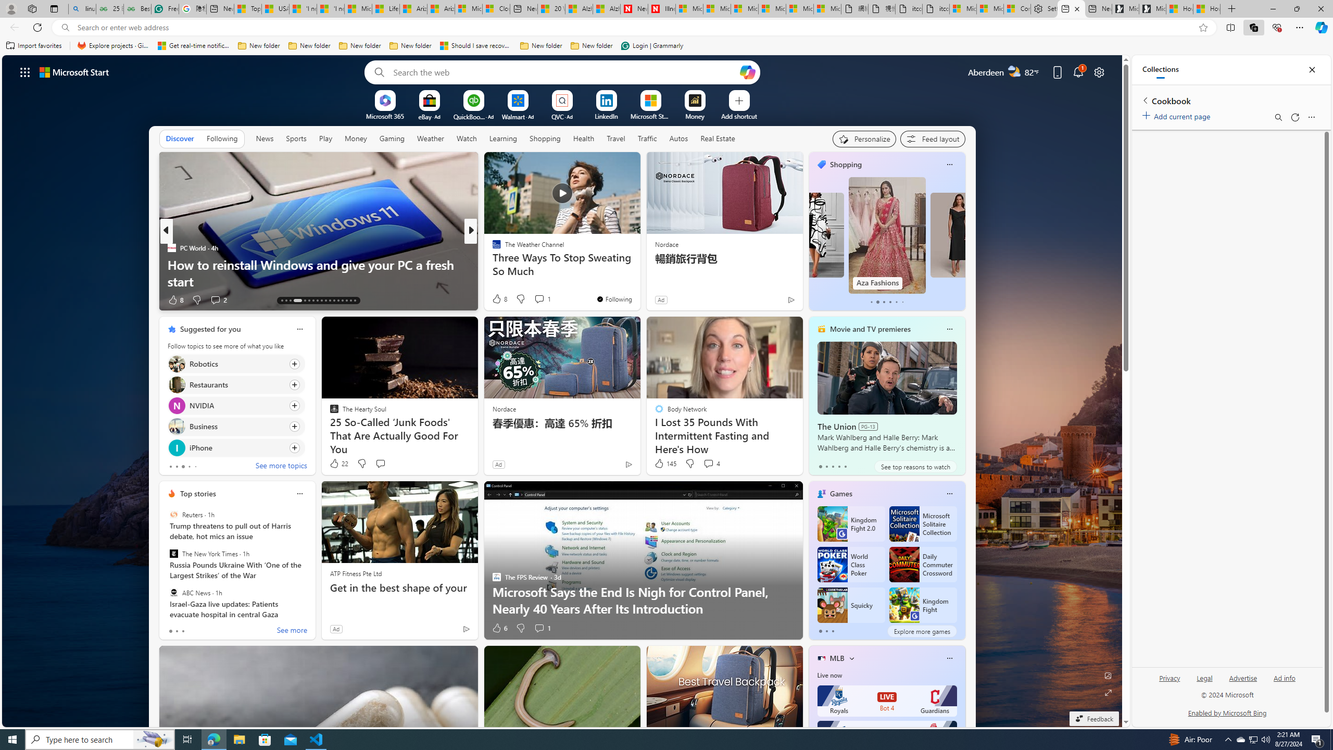 The width and height of the screenshot is (1333, 750). I want to click on Back to list of collections, so click(1145, 100).